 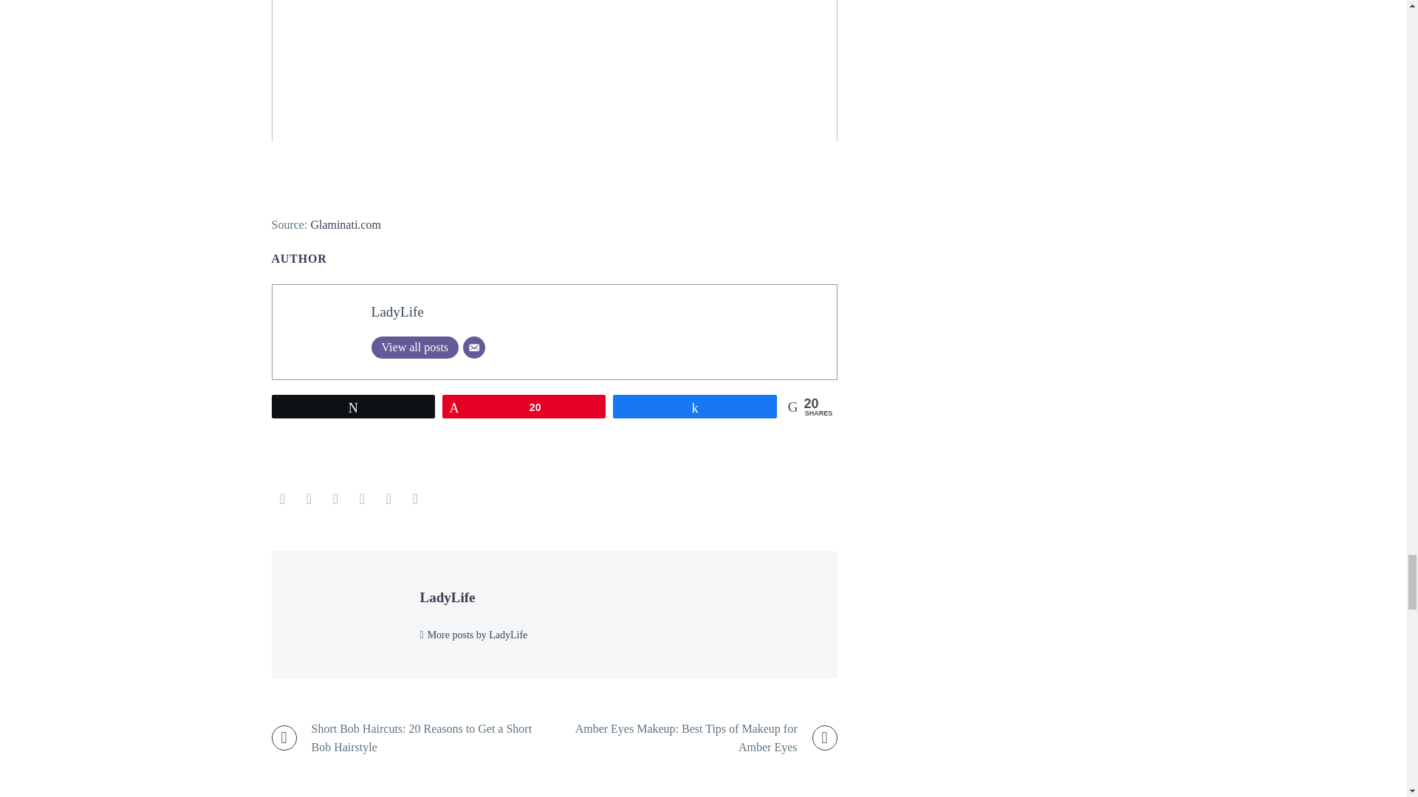 What do you see at coordinates (388, 499) in the screenshot?
I see `LinkedIn` at bounding box center [388, 499].